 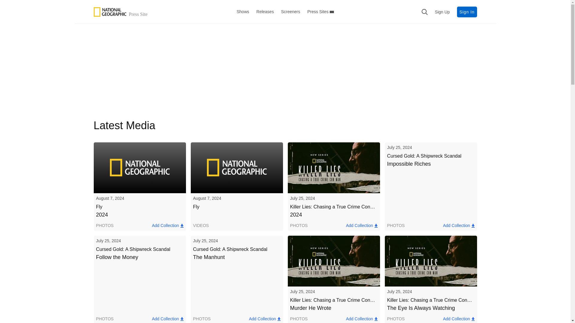 I want to click on Releases, so click(x=265, y=12).